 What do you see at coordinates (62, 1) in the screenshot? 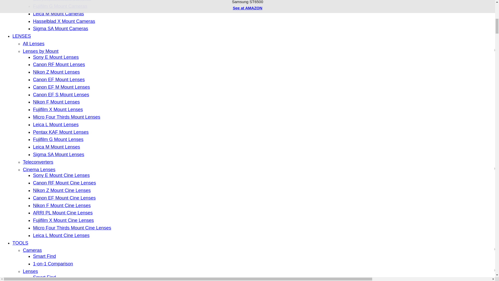
I see `Sony Alpha Mount Cameras` at bounding box center [62, 1].